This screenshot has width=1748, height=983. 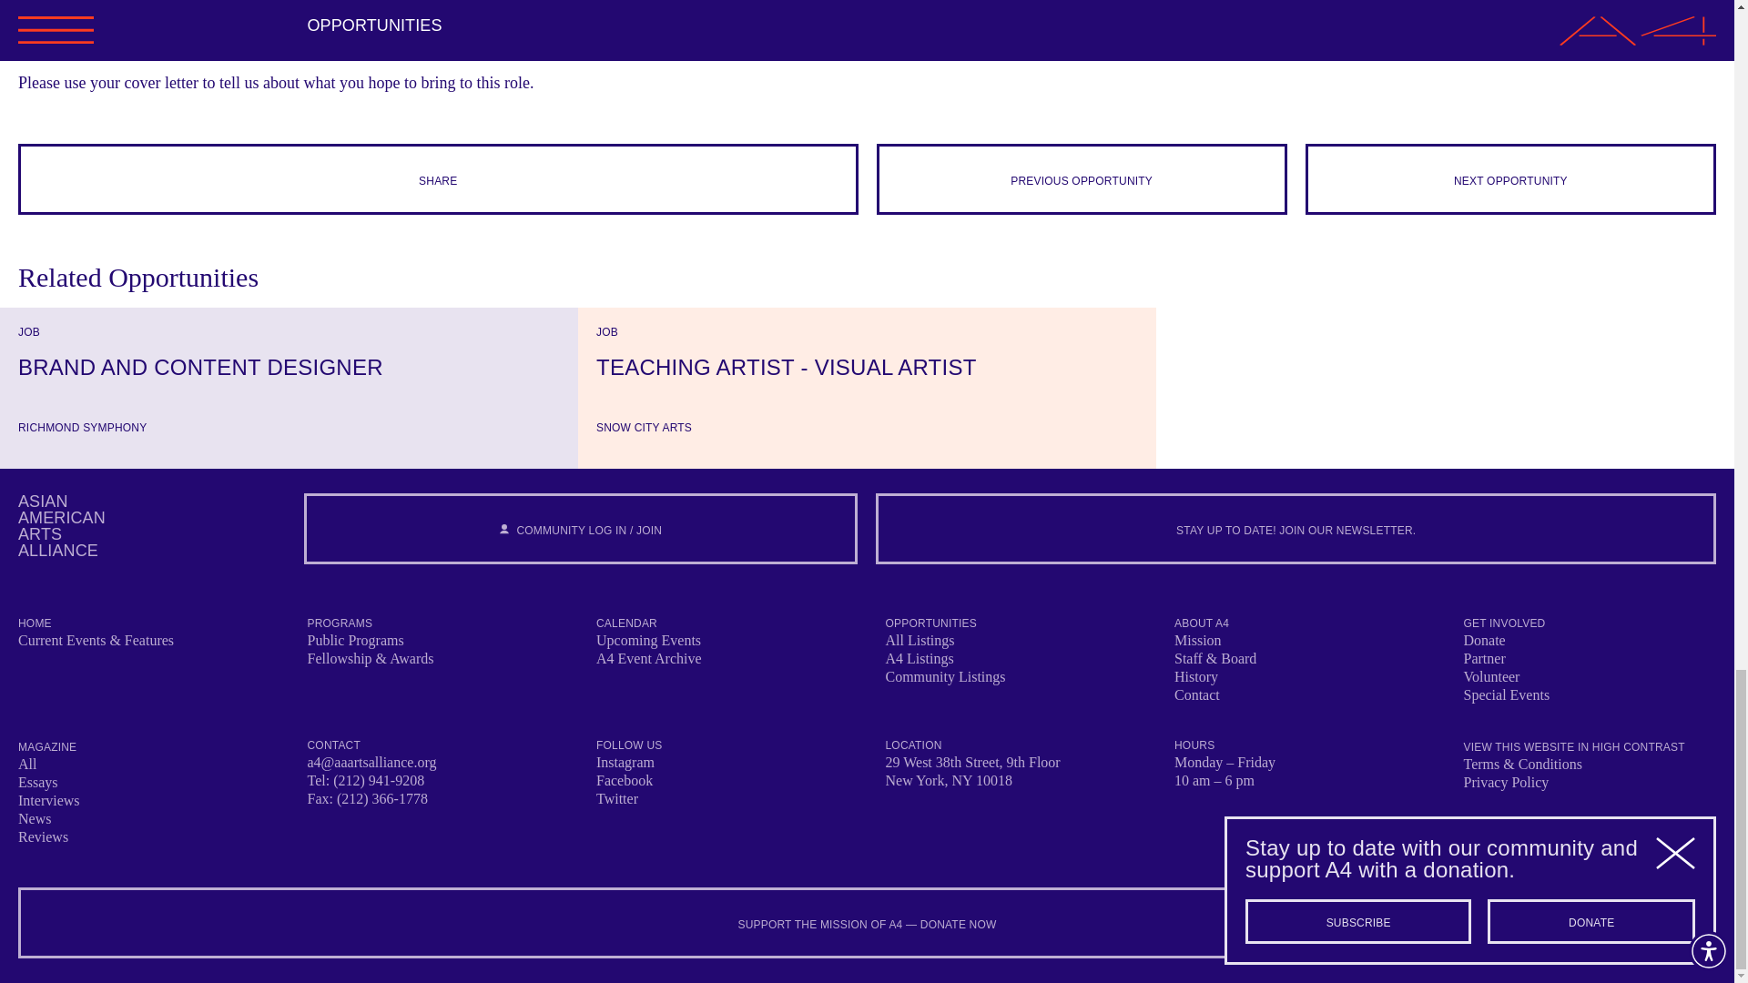 I want to click on CALENDAR, so click(x=626, y=623).